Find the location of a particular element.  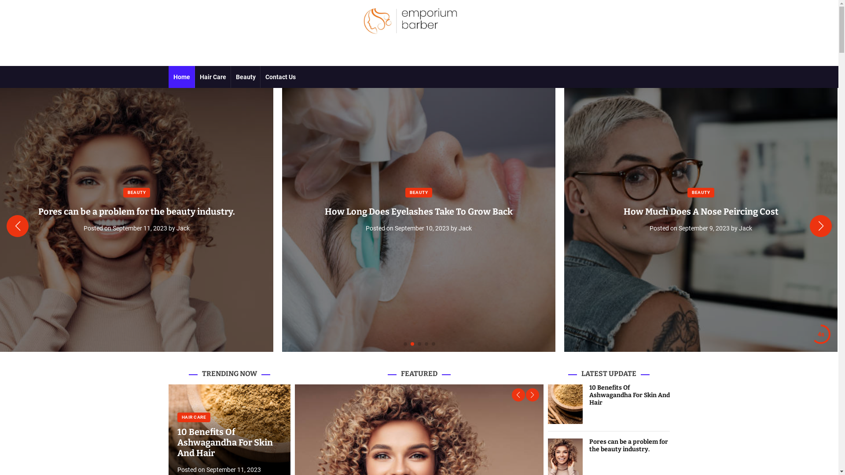

BEAUTY is located at coordinates (701, 193).